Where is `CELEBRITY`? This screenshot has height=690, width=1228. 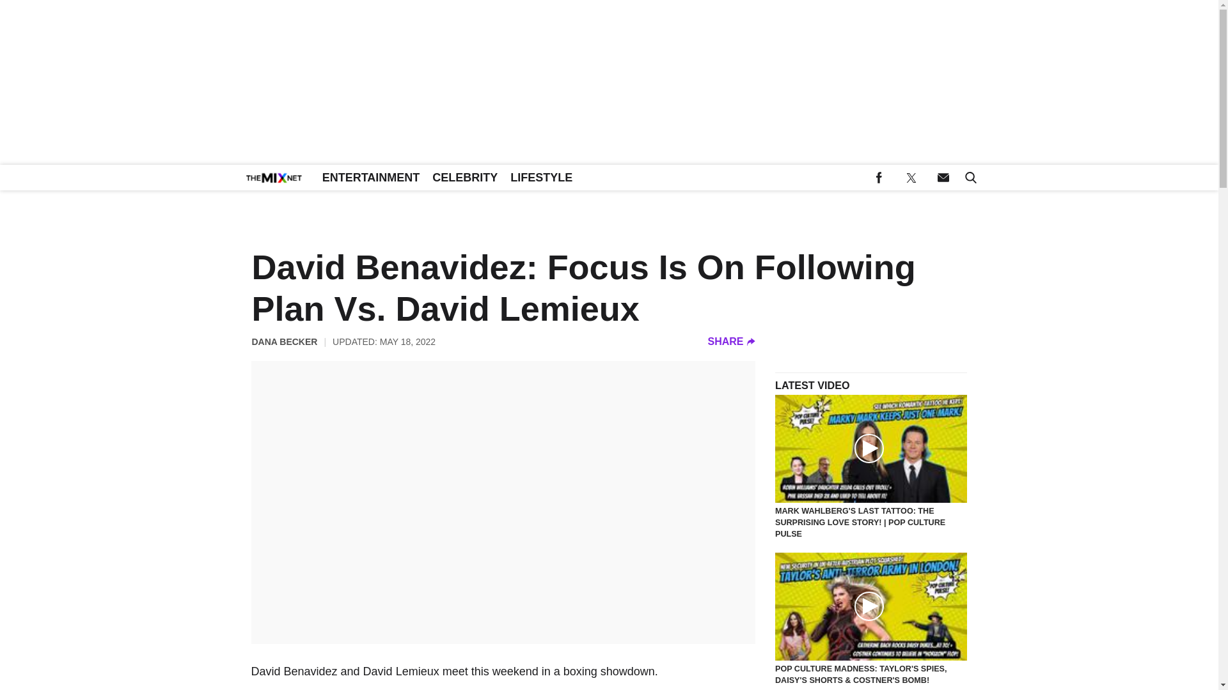
CELEBRITY is located at coordinates (464, 178).